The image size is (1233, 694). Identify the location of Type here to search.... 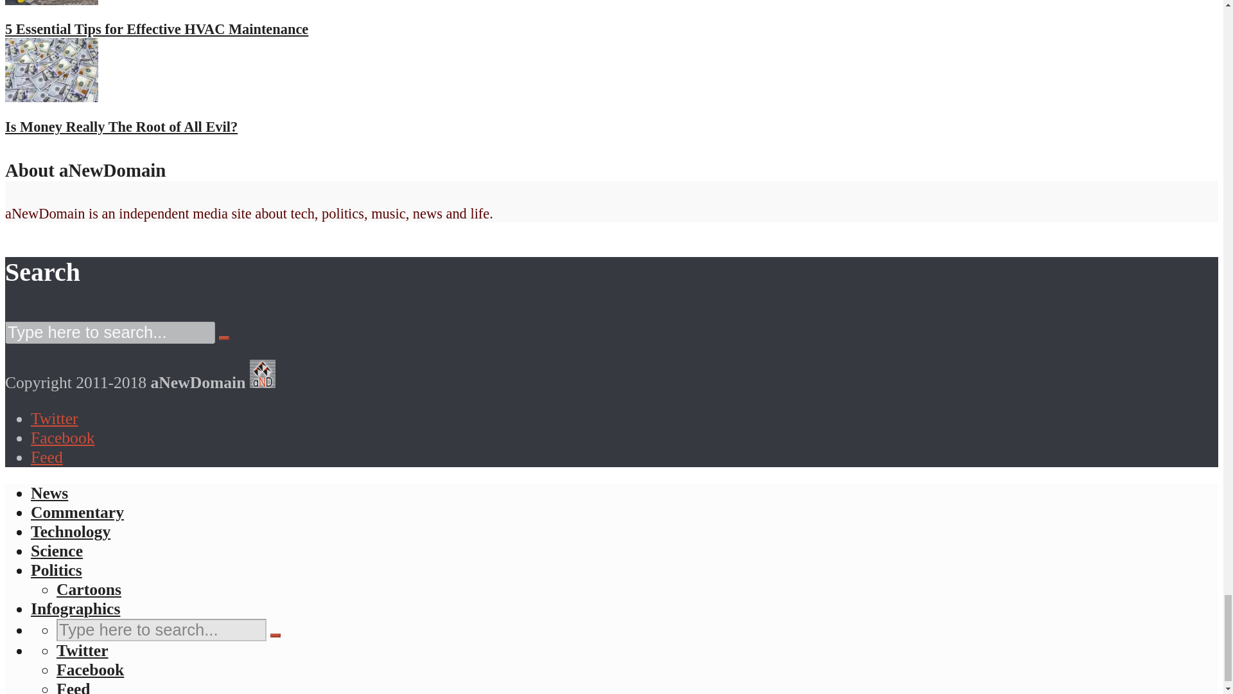
(161, 630).